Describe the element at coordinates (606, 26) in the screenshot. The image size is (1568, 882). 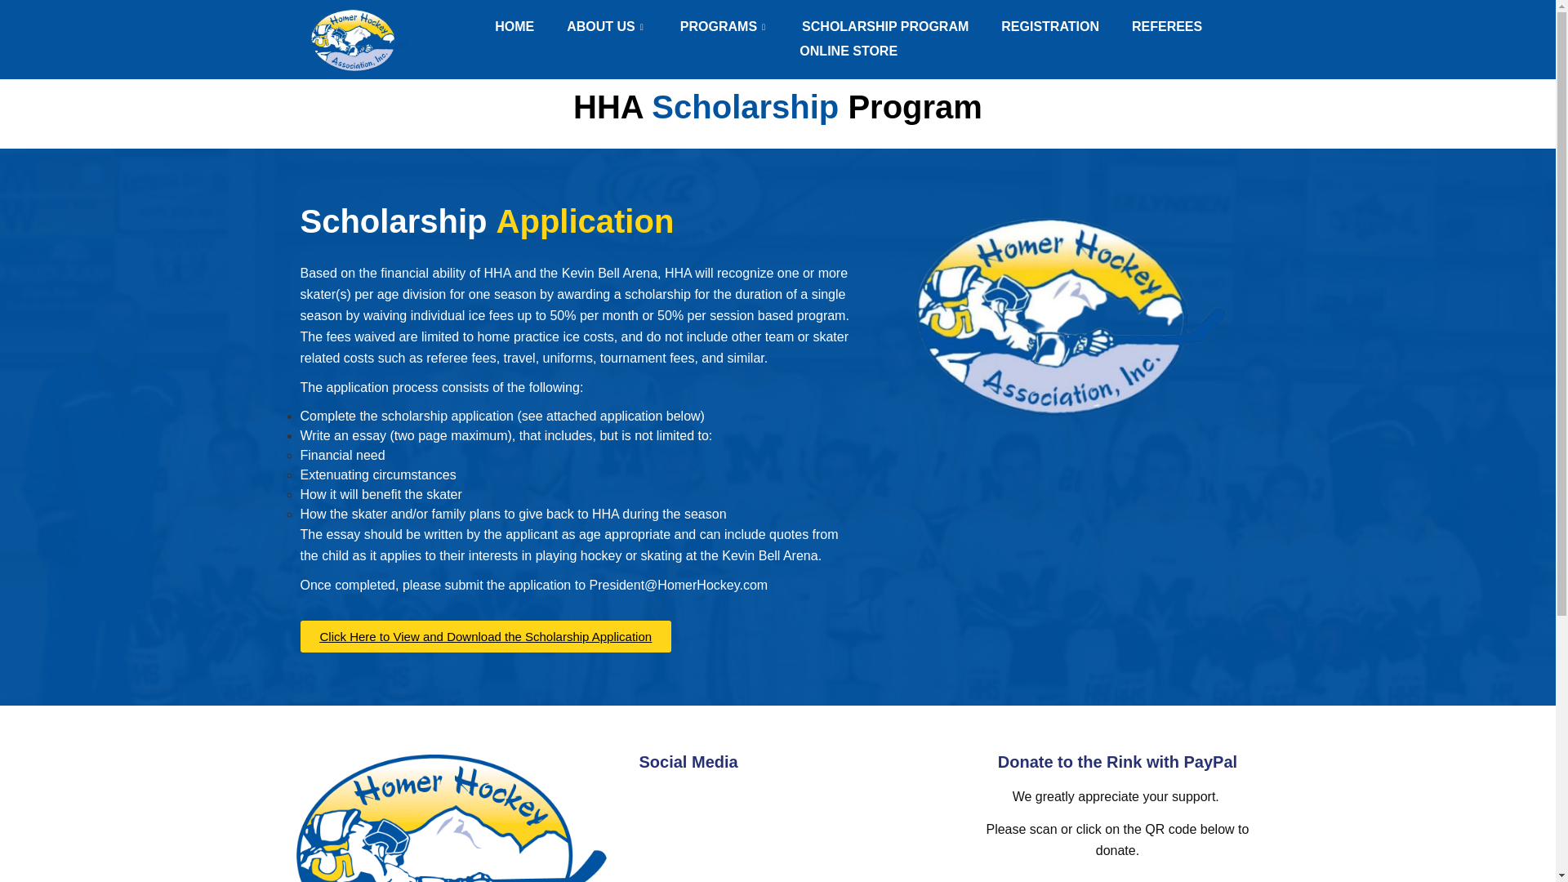
I see `ABOUT US` at that location.